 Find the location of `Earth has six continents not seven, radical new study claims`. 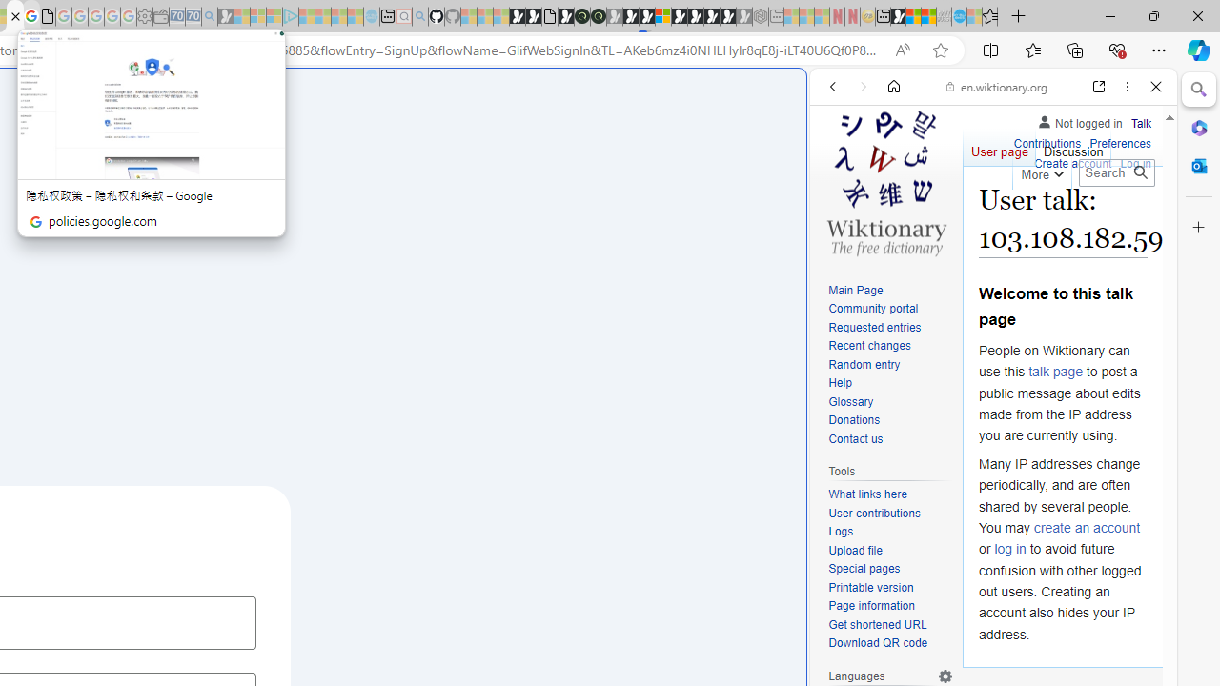

Earth has six continents not seven, radical new study claims is located at coordinates (928, 17).